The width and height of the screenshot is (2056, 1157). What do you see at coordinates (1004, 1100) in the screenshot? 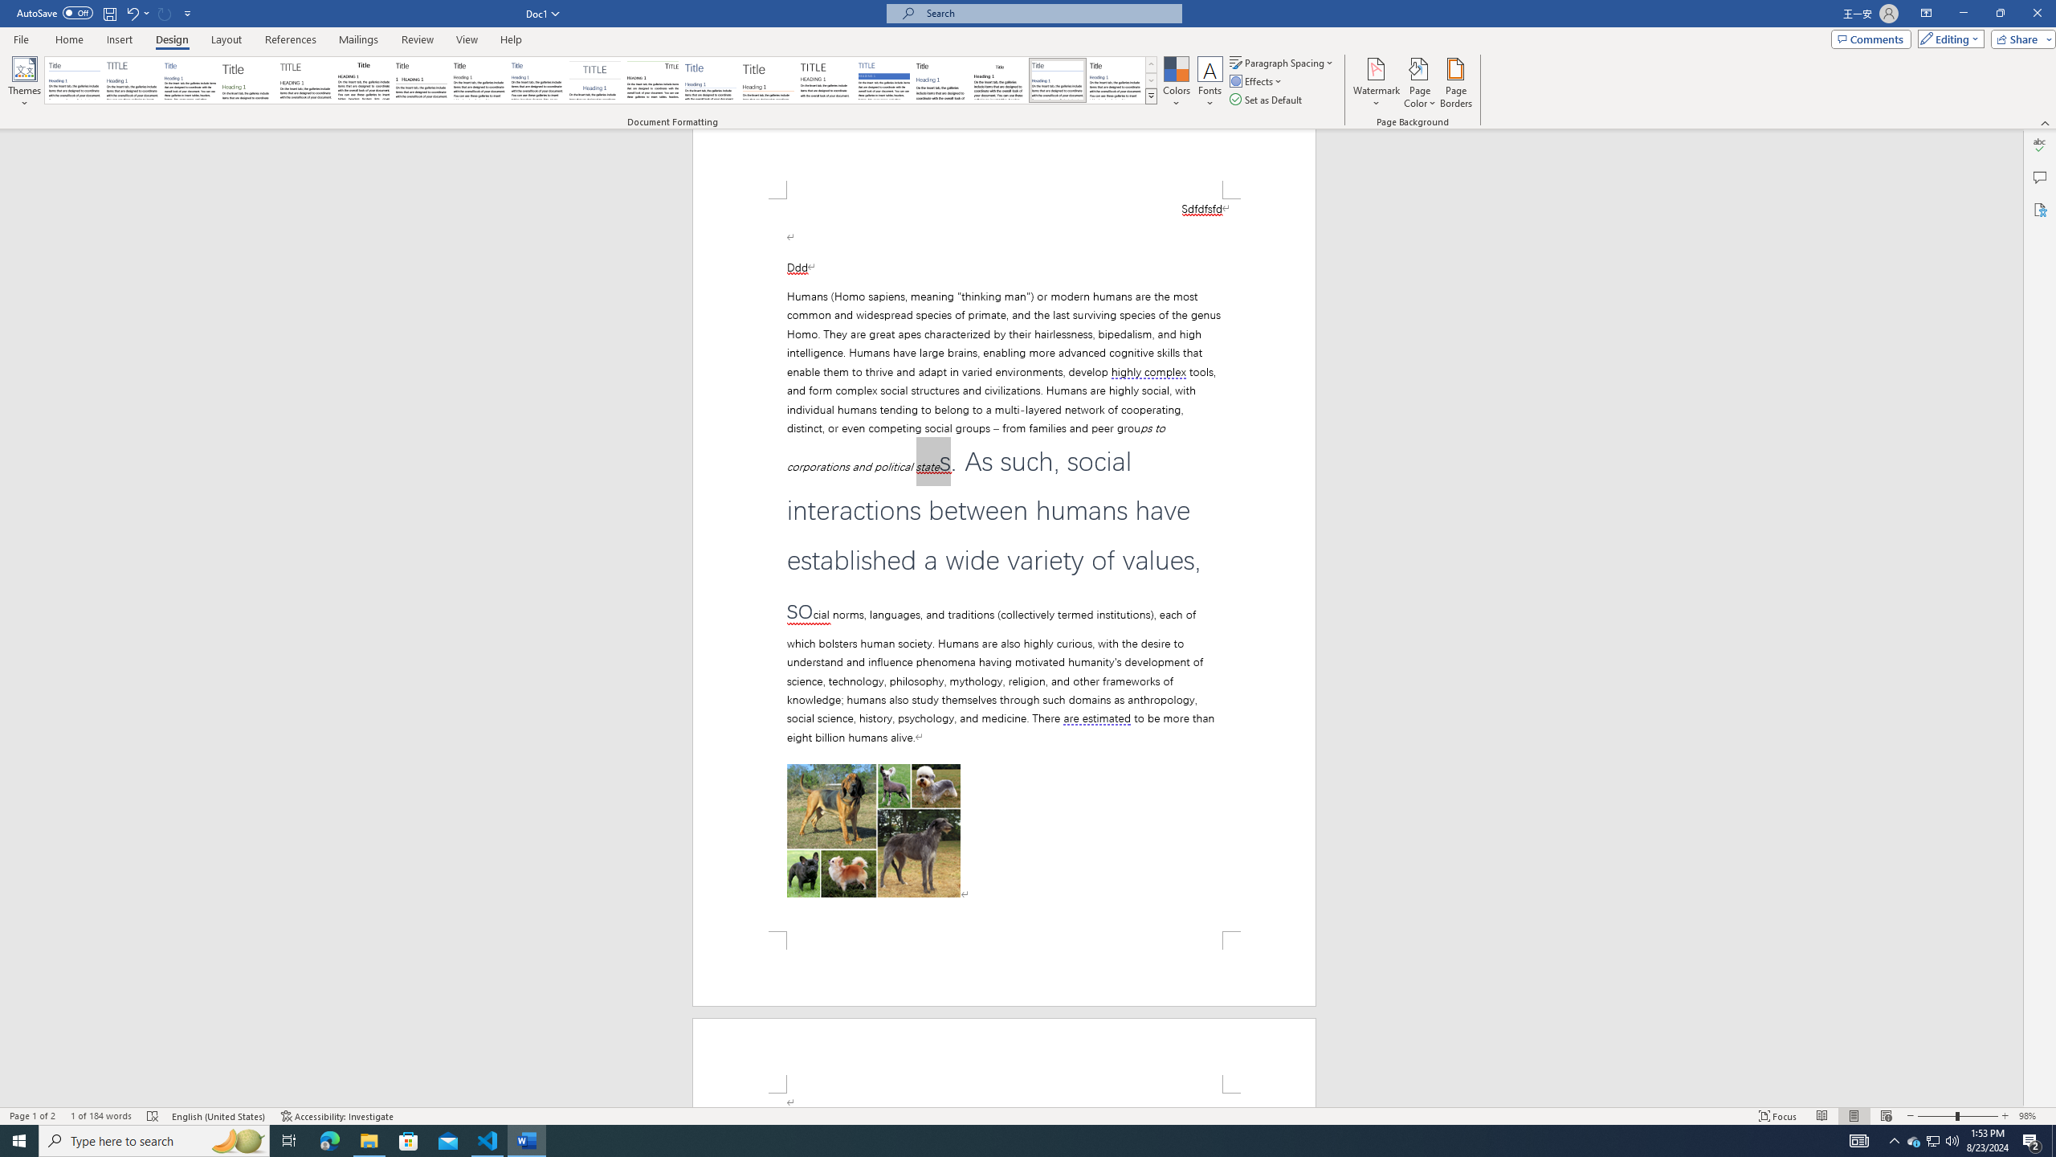
I see `Page 2 content` at bounding box center [1004, 1100].